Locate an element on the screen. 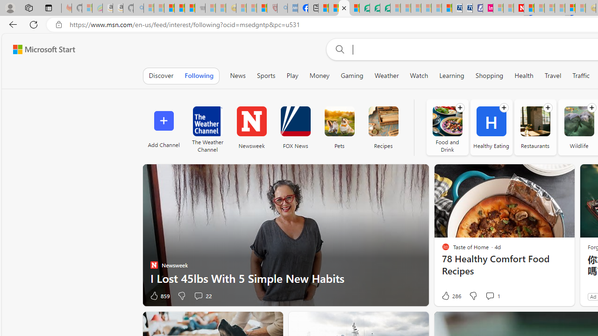 The image size is (598, 336). Hide this story is located at coordinates (254, 323).